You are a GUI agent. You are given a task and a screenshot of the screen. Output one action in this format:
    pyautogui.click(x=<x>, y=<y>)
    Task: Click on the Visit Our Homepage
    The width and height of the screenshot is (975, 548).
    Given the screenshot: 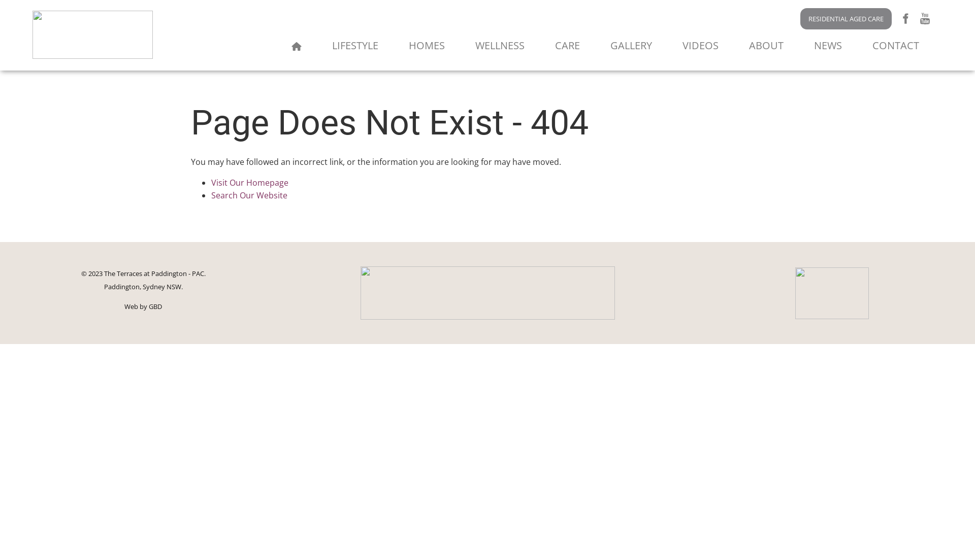 What is the action you would take?
    pyautogui.click(x=250, y=183)
    